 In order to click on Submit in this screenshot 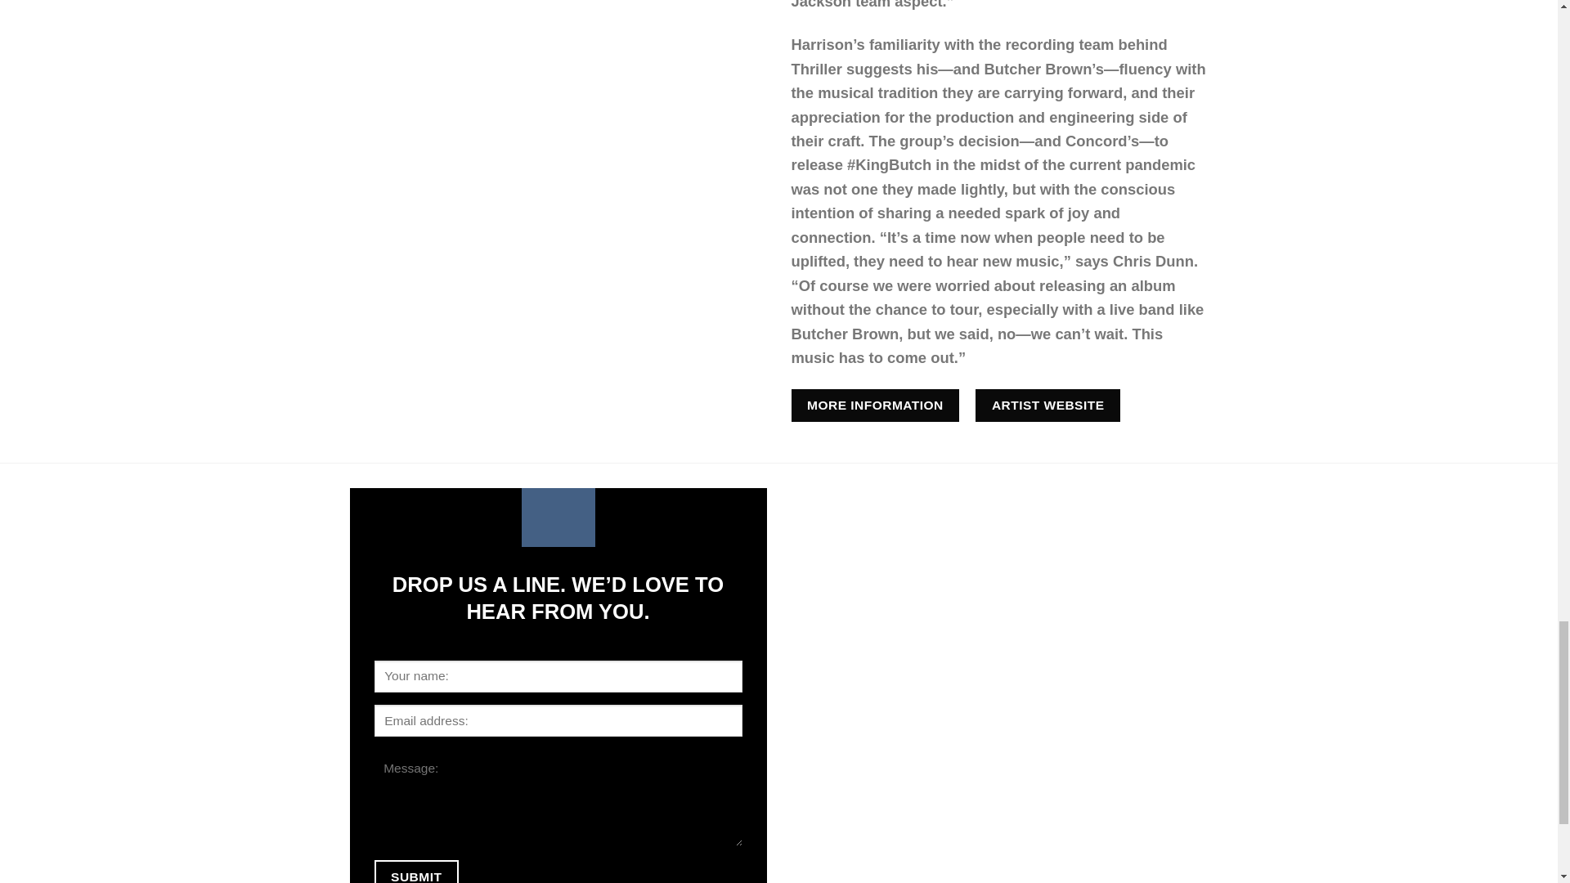, I will do `click(416, 872)`.